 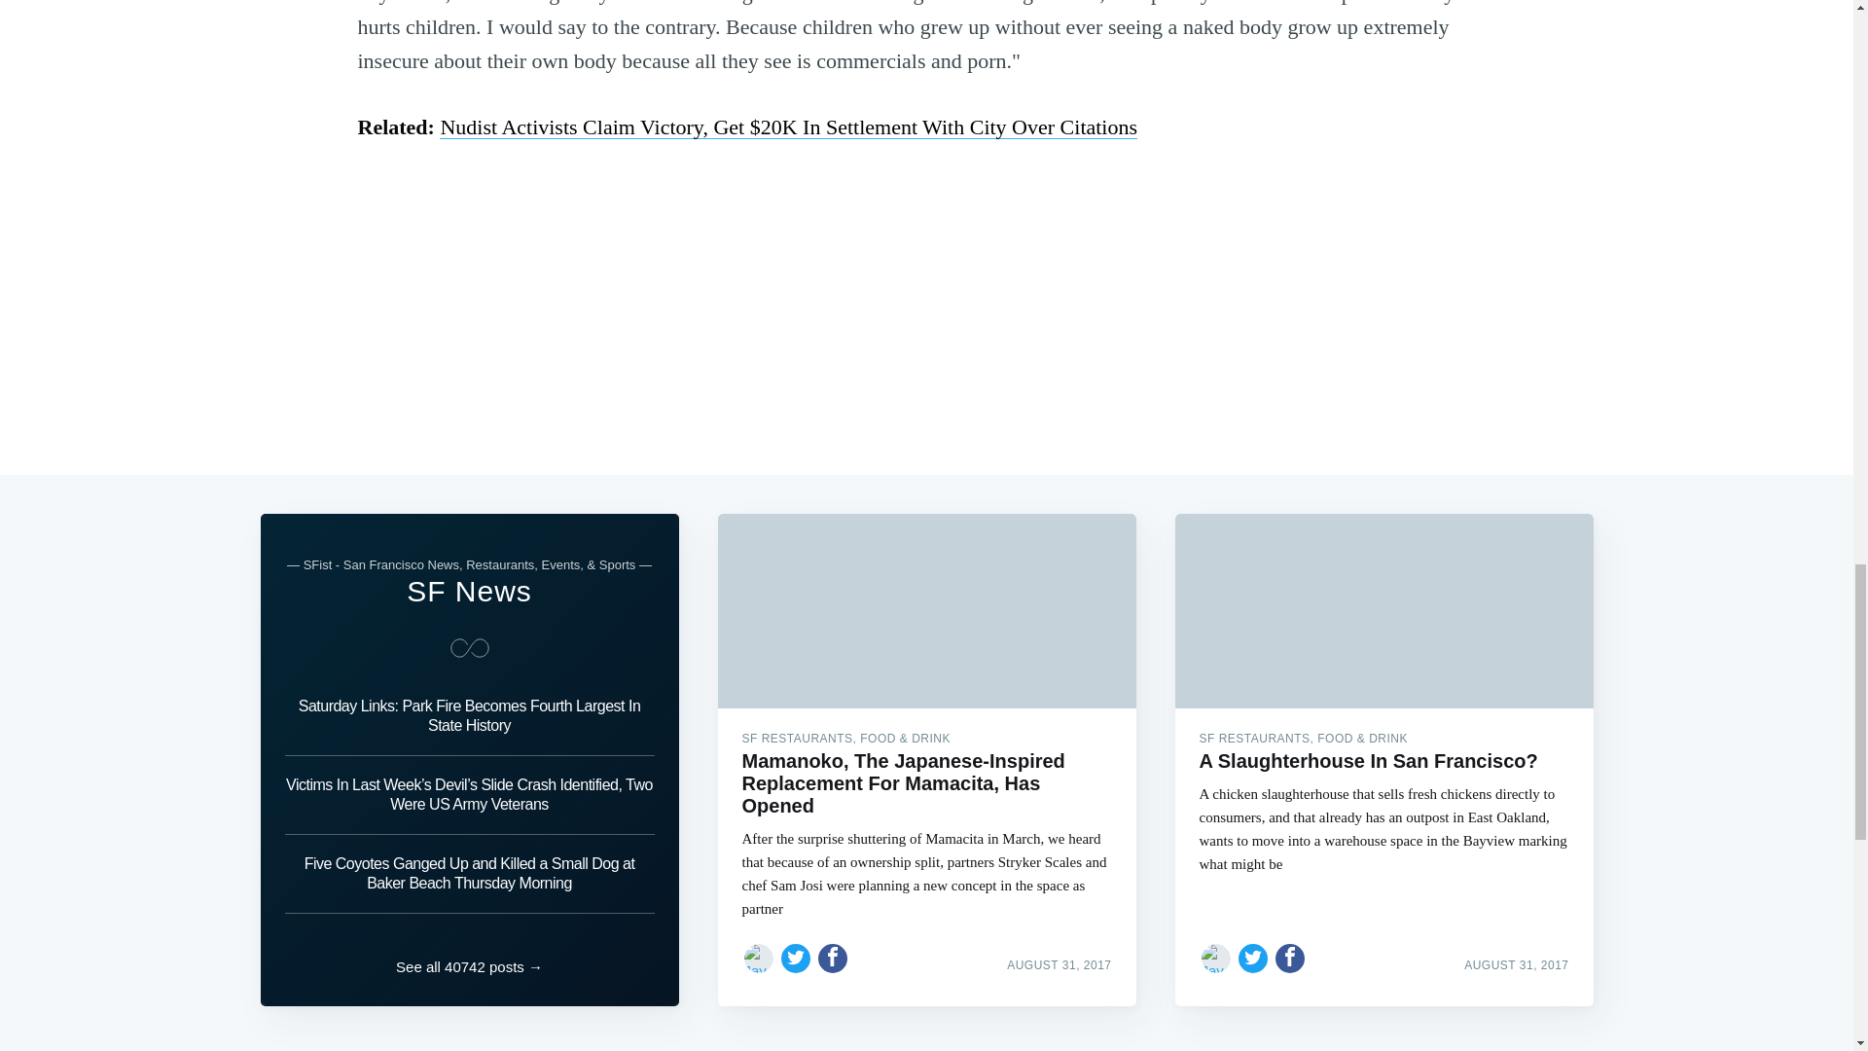 What do you see at coordinates (469, 591) in the screenshot?
I see `SF News` at bounding box center [469, 591].